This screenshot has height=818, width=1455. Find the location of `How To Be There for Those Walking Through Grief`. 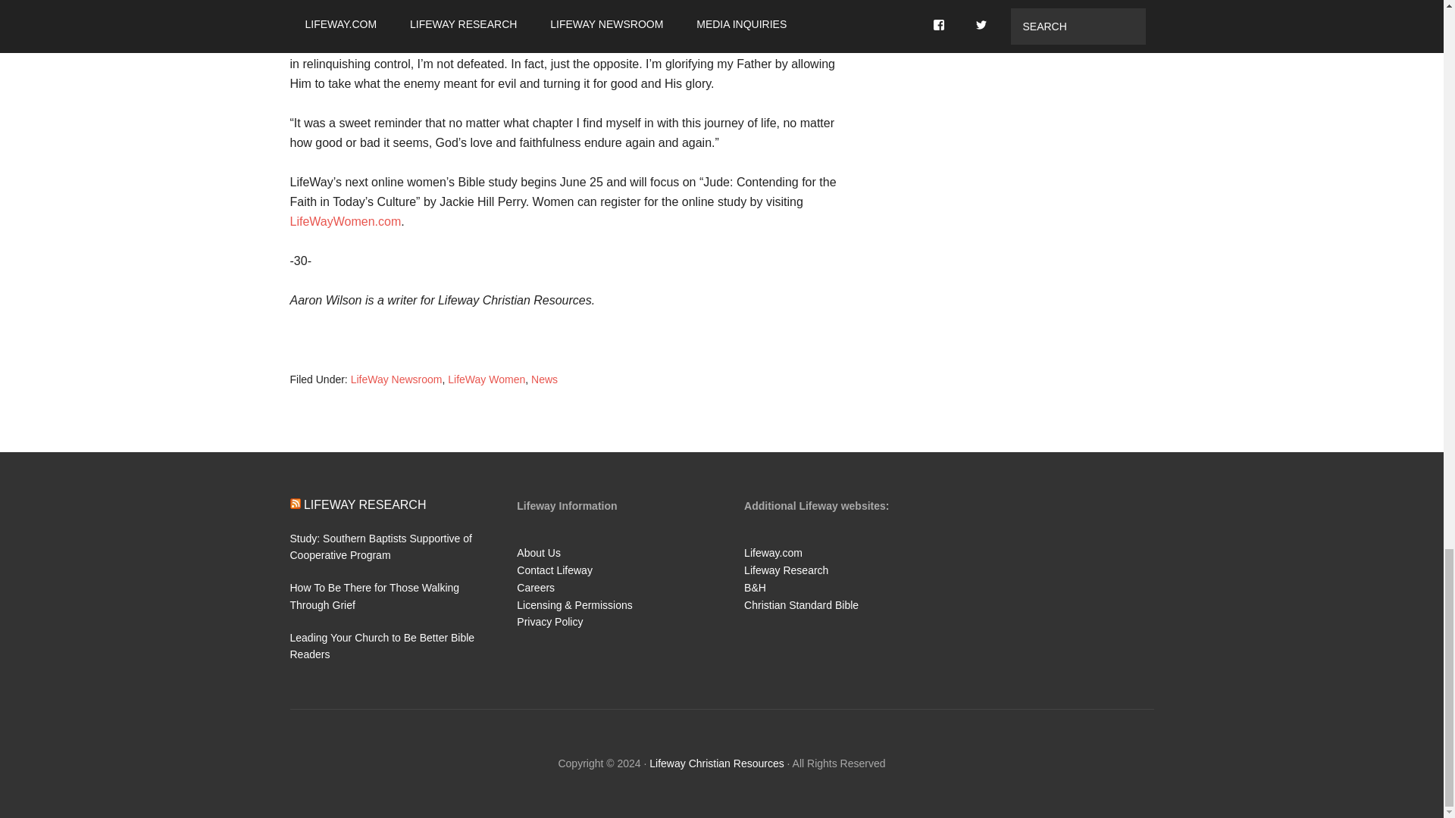

How To Be There for Those Walking Through Grief is located at coordinates (374, 595).